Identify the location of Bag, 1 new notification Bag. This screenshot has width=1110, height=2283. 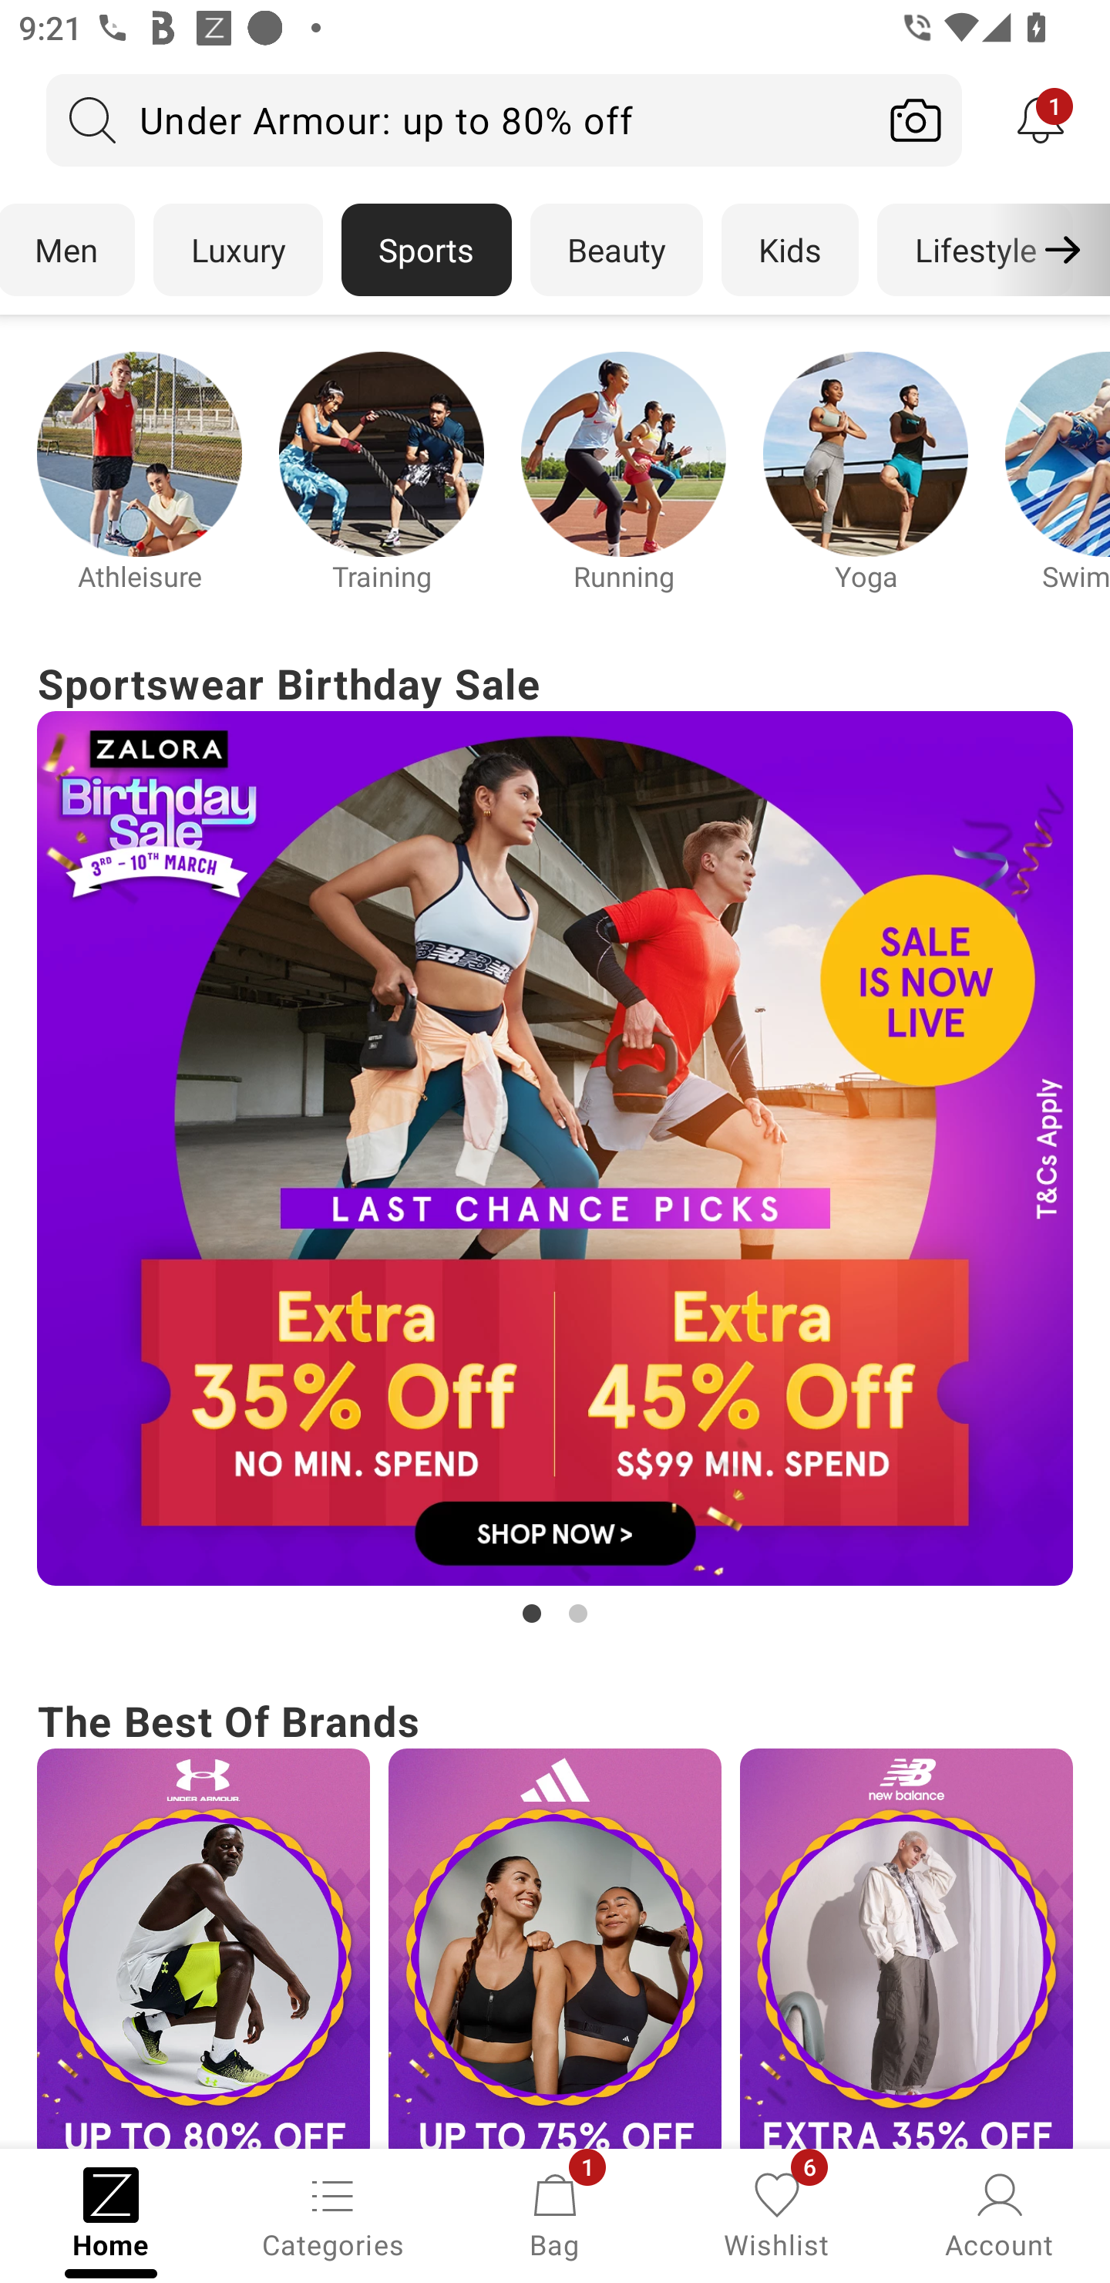
(555, 2214).